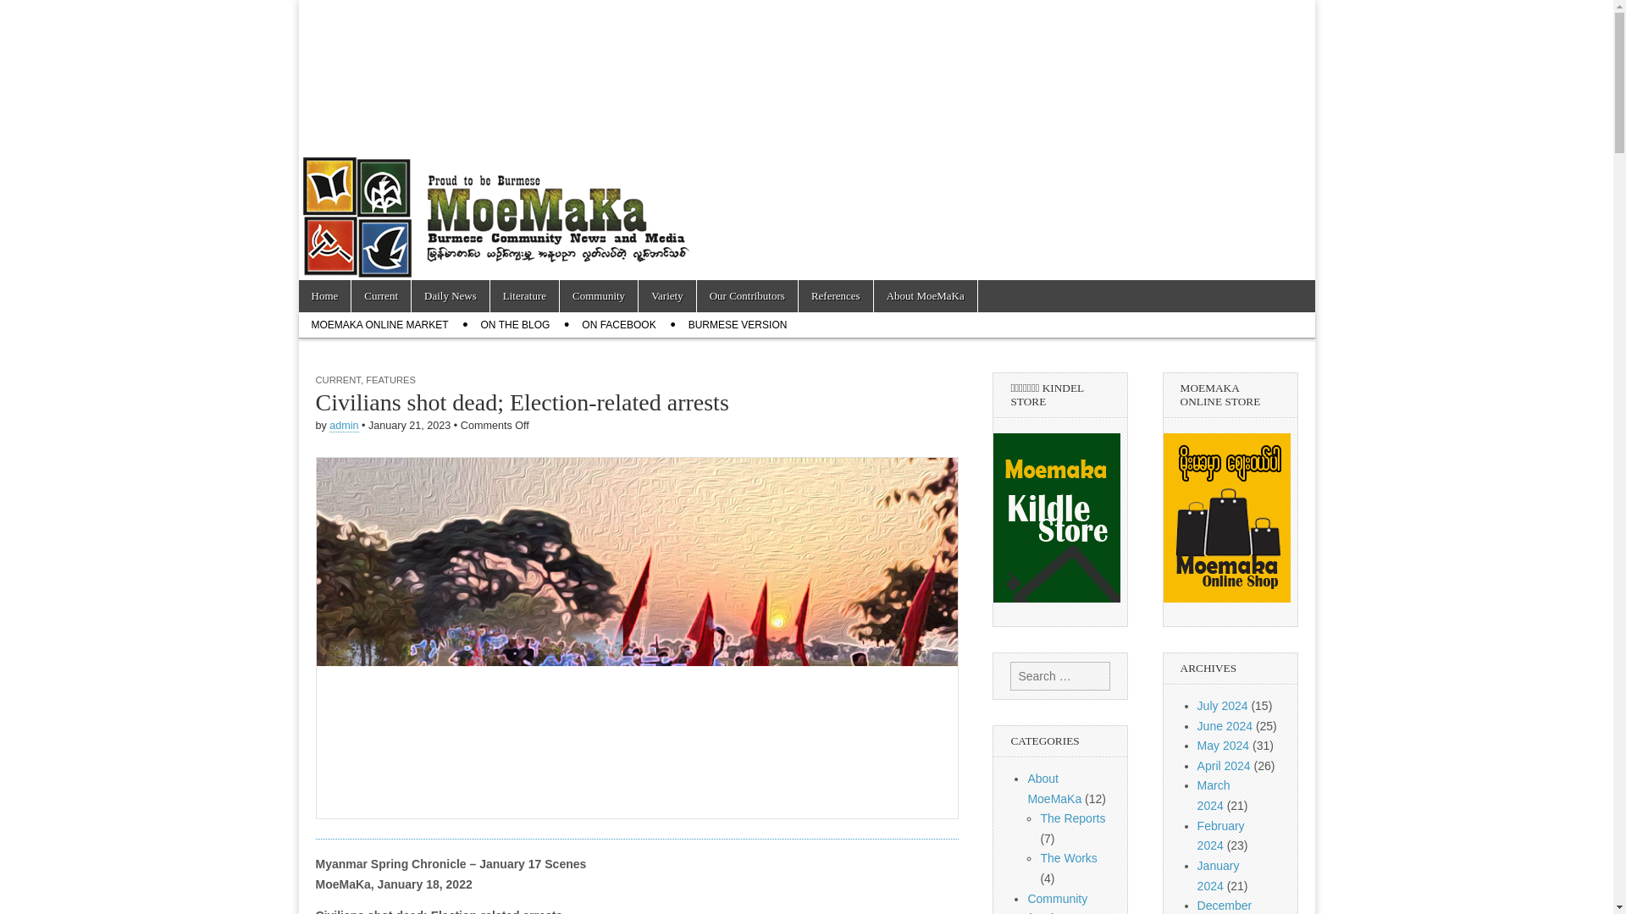  What do you see at coordinates (324, 296) in the screenshot?
I see `Home` at bounding box center [324, 296].